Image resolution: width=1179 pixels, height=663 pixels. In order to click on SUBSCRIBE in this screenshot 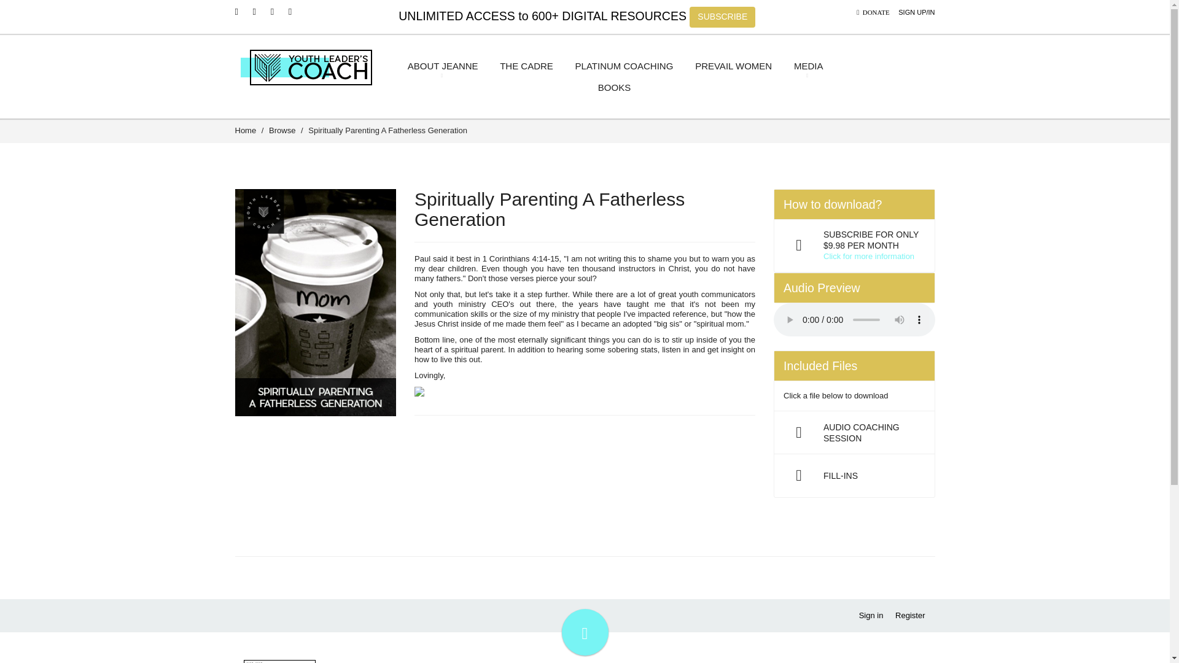, I will do `click(722, 17)`.